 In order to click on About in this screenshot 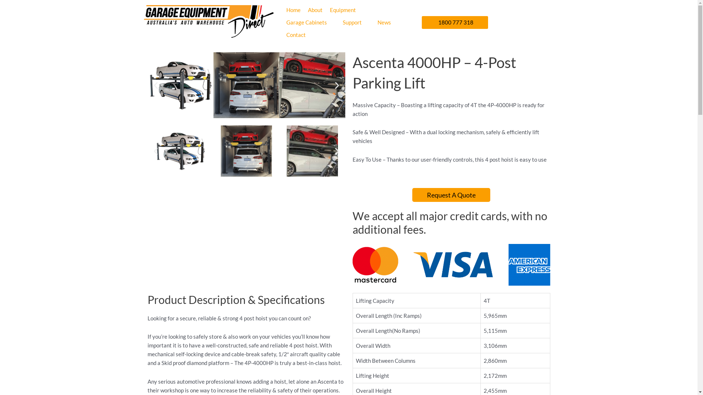, I will do `click(315, 10)`.